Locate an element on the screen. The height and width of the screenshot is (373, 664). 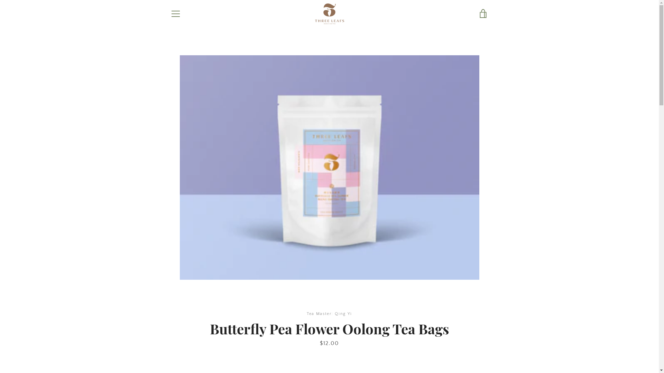
Facebook is located at coordinates (170, 350).